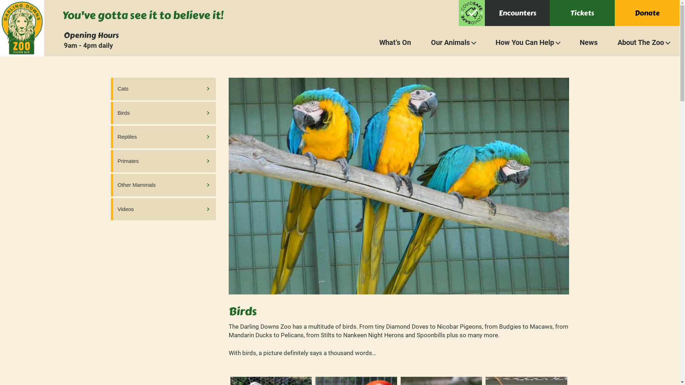 The width and height of the screenshot is (685, 385). What do you see at coordinates (647, 13) in the screenshot?
I see `Donate` at bounding box center [647, 13].